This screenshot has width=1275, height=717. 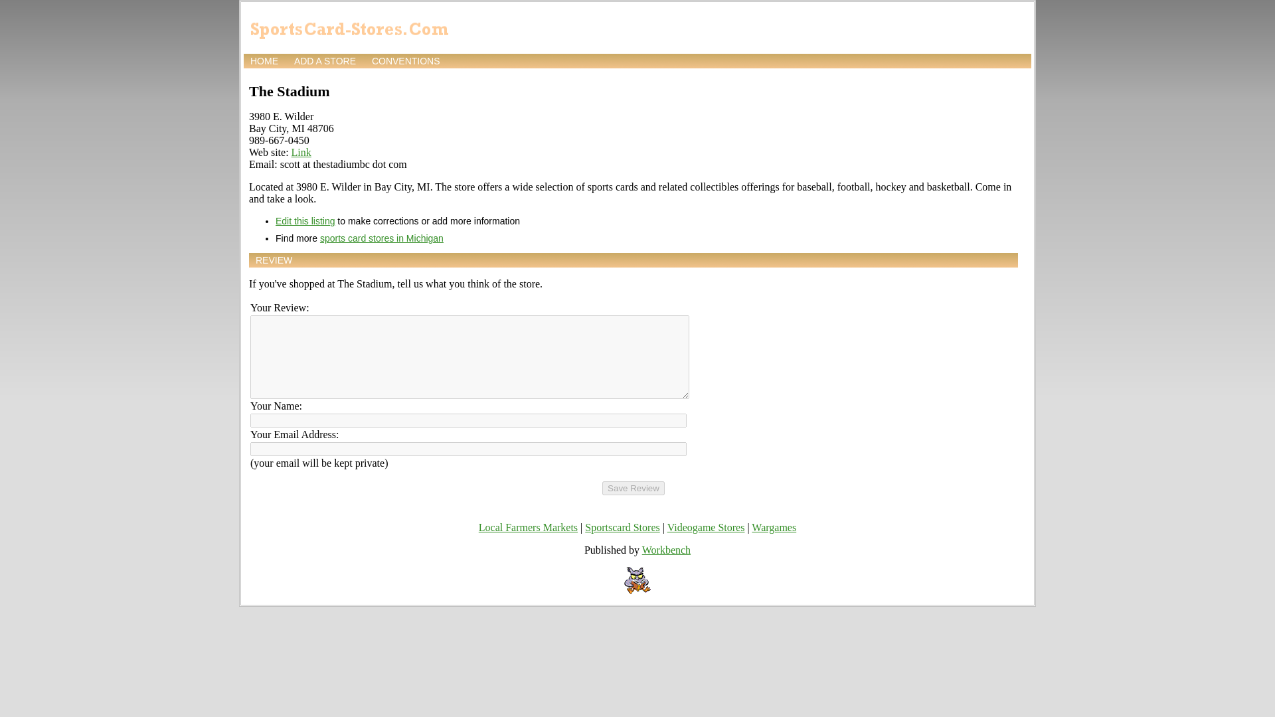 I want to click on Wargames, so click(x=774, y=527).